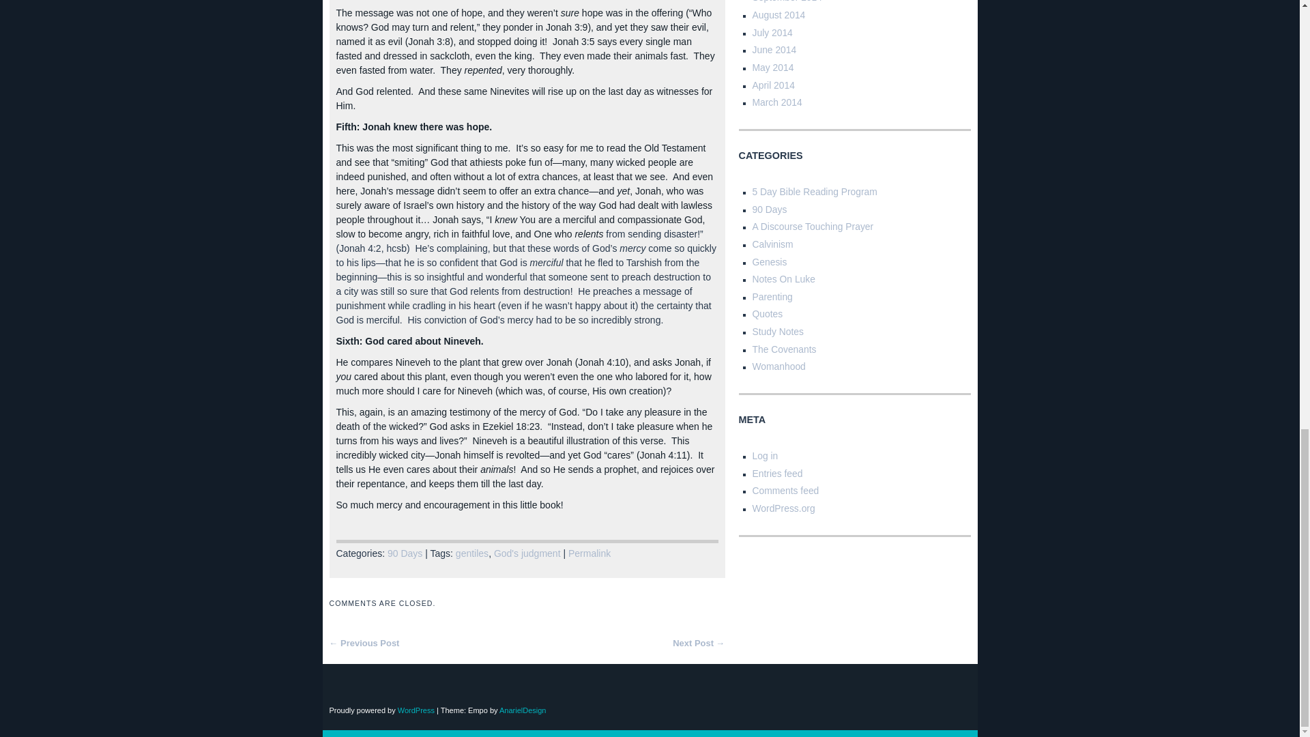 The image size is (1310, 737). What do you see at coordinates (589, 553) in the screenshot?
I see `Permalink` at bounding box center [589, 553].